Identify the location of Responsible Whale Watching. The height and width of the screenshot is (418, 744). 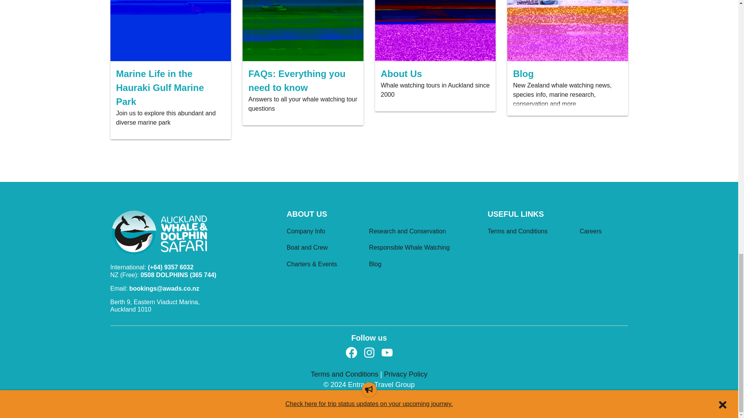
(422, 248).